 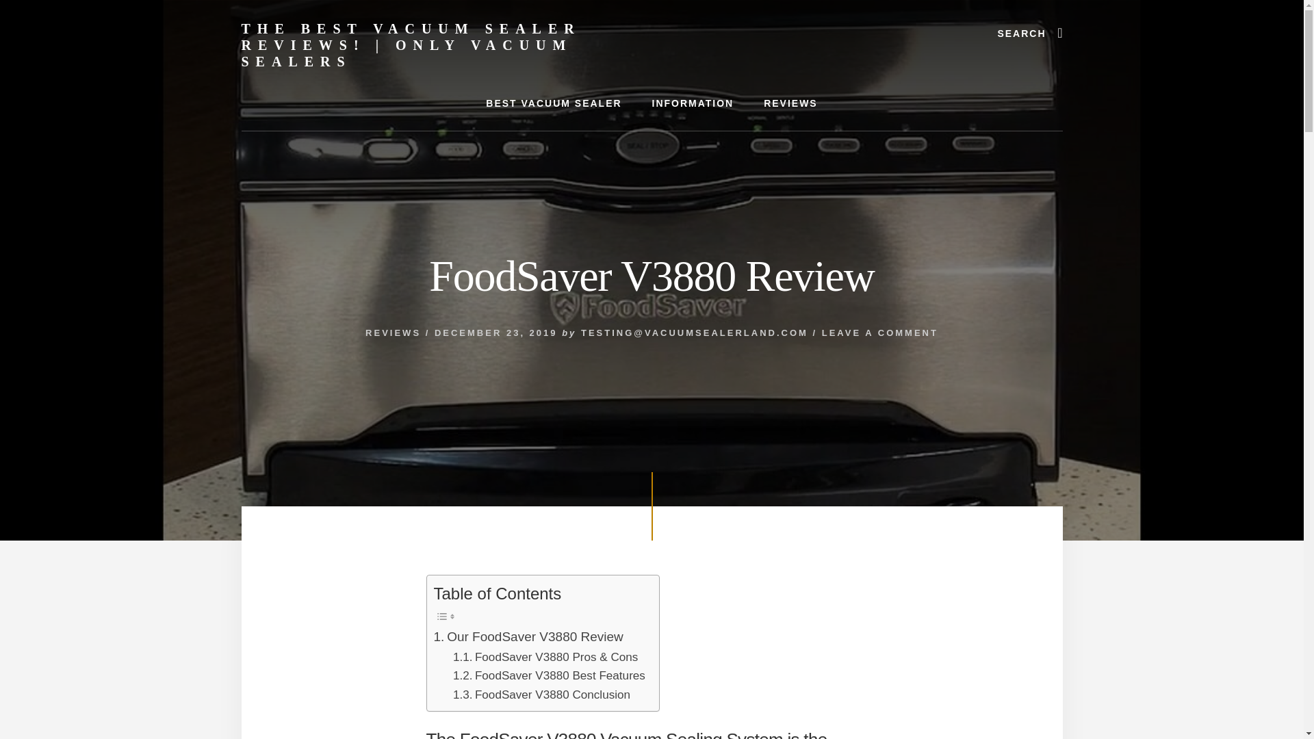 What do you see at coordinates (528, 636) in the screenshot?
I see `Our FoodSaver V3880 Review` at bounding box center [528, 636].